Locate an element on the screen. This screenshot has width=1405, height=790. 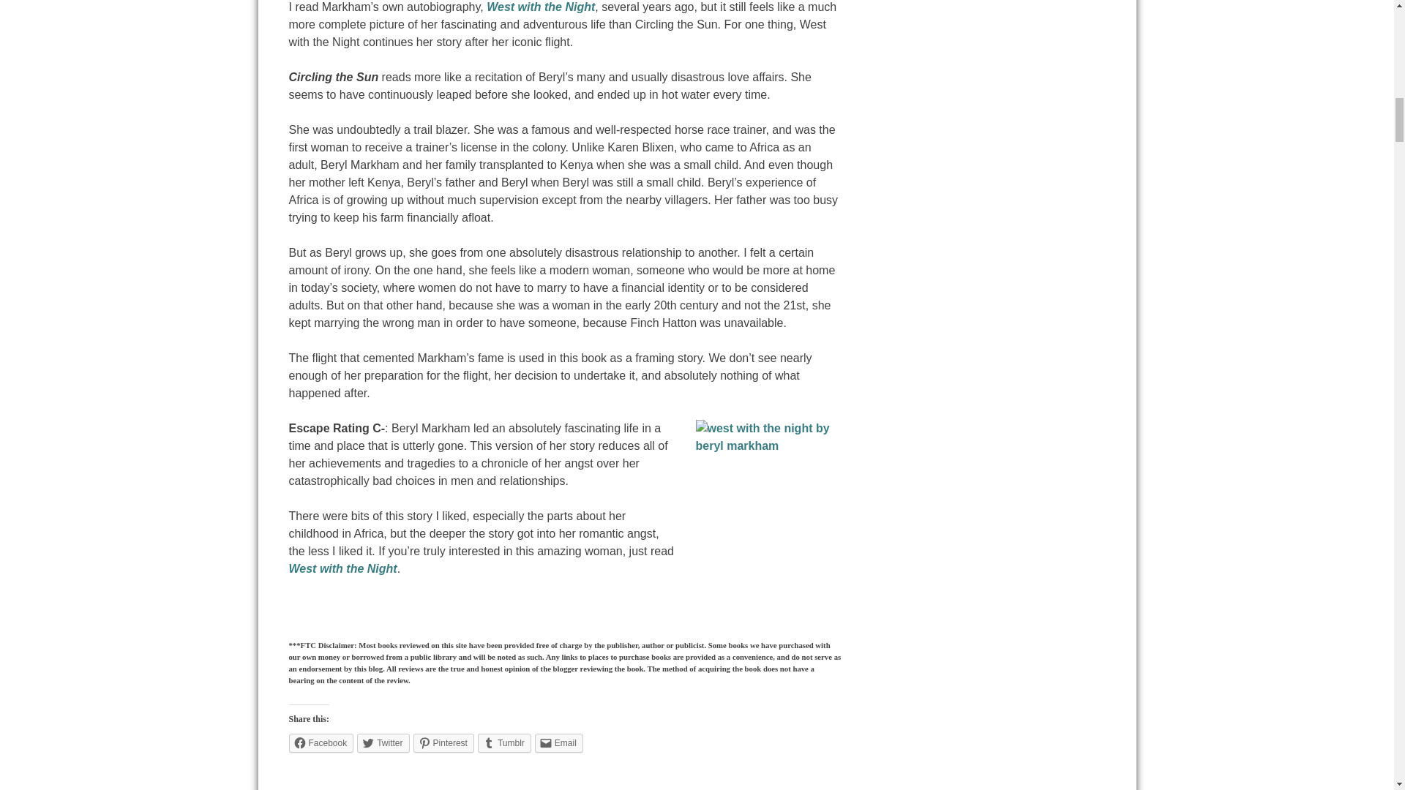
Click to share on Facebook is located at coordinates (321, 743).